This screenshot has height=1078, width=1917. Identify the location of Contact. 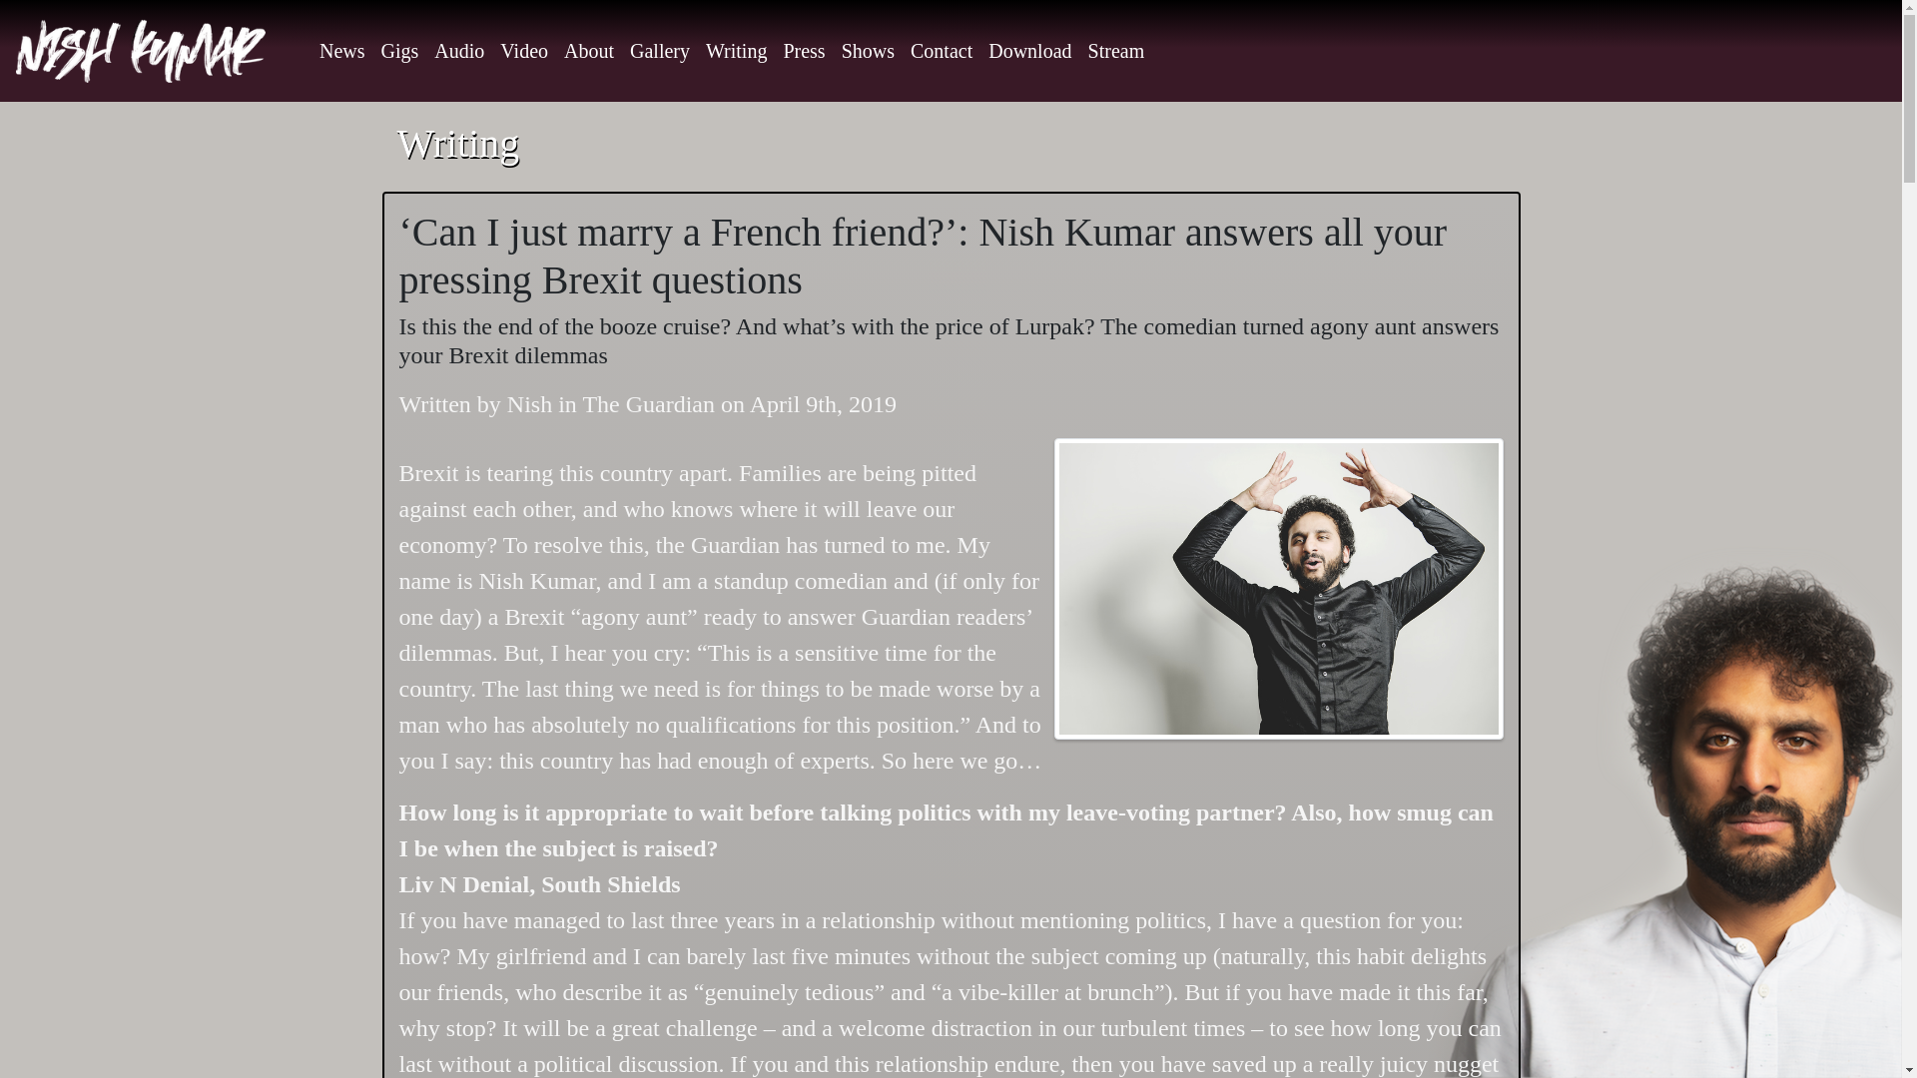
(941, 50).